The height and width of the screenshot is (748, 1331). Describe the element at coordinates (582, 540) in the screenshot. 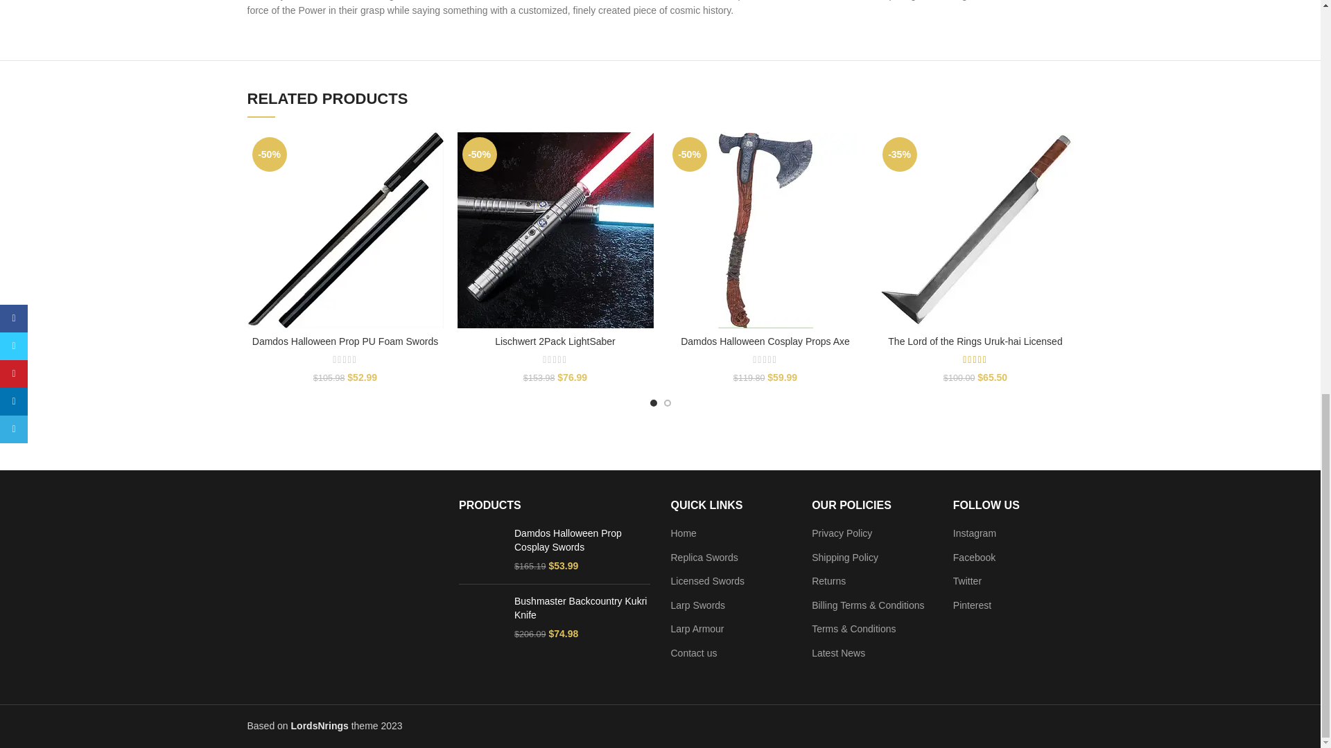

I see `Damdos Halloween Prop Cosplay Swords` at that location.